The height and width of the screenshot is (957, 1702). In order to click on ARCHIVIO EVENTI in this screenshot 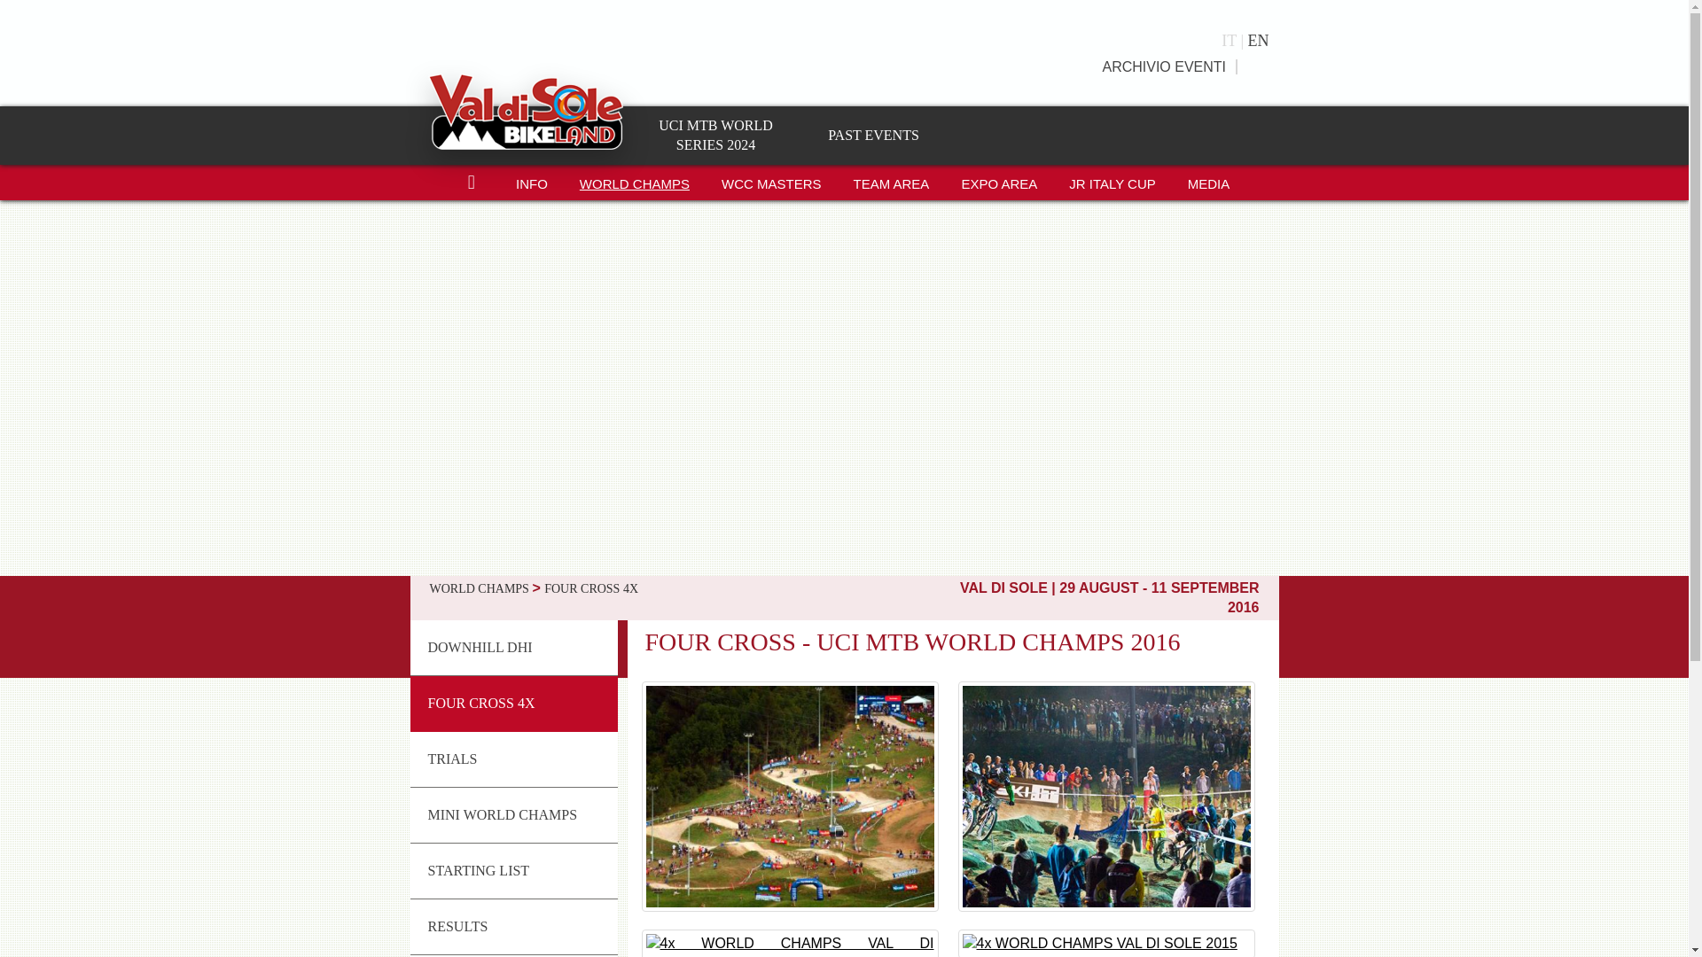, I will do `click(1165, 66)`.